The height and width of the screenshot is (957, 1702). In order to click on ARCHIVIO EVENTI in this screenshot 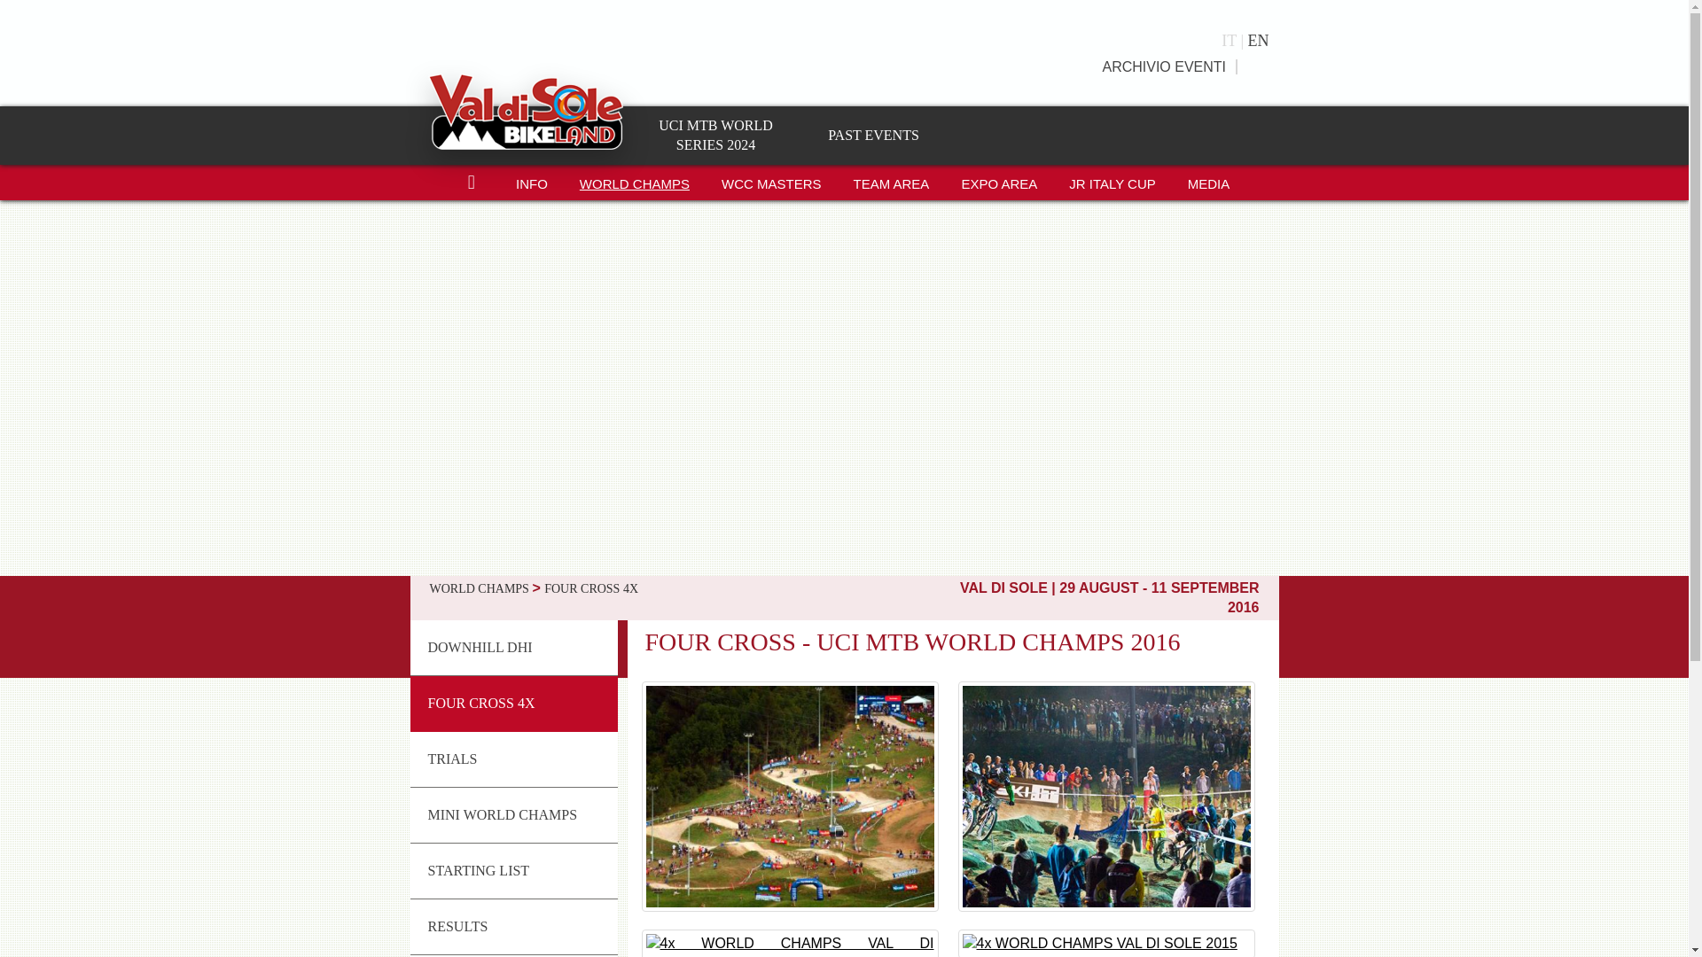, I will do `click(1165, 66)`.